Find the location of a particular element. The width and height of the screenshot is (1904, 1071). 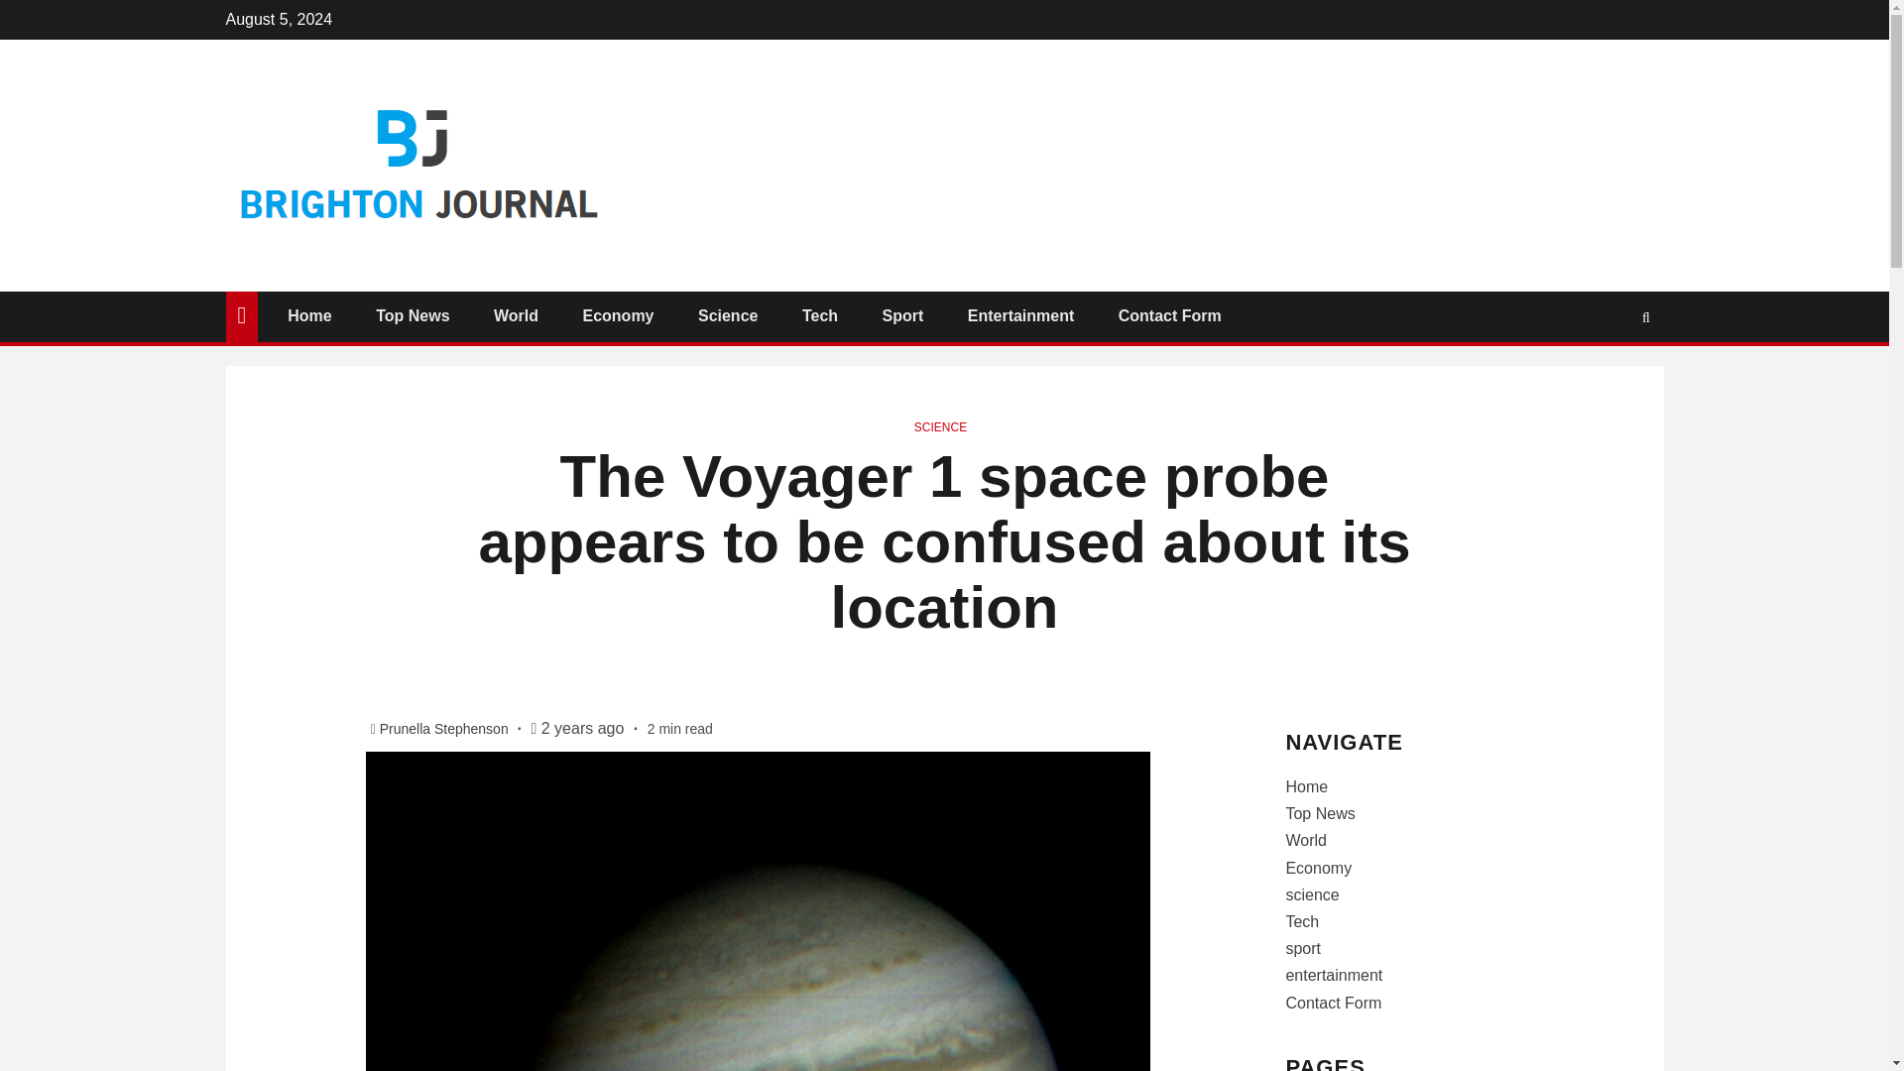

Prunella Stephenson is located at coordinates (445, 728).